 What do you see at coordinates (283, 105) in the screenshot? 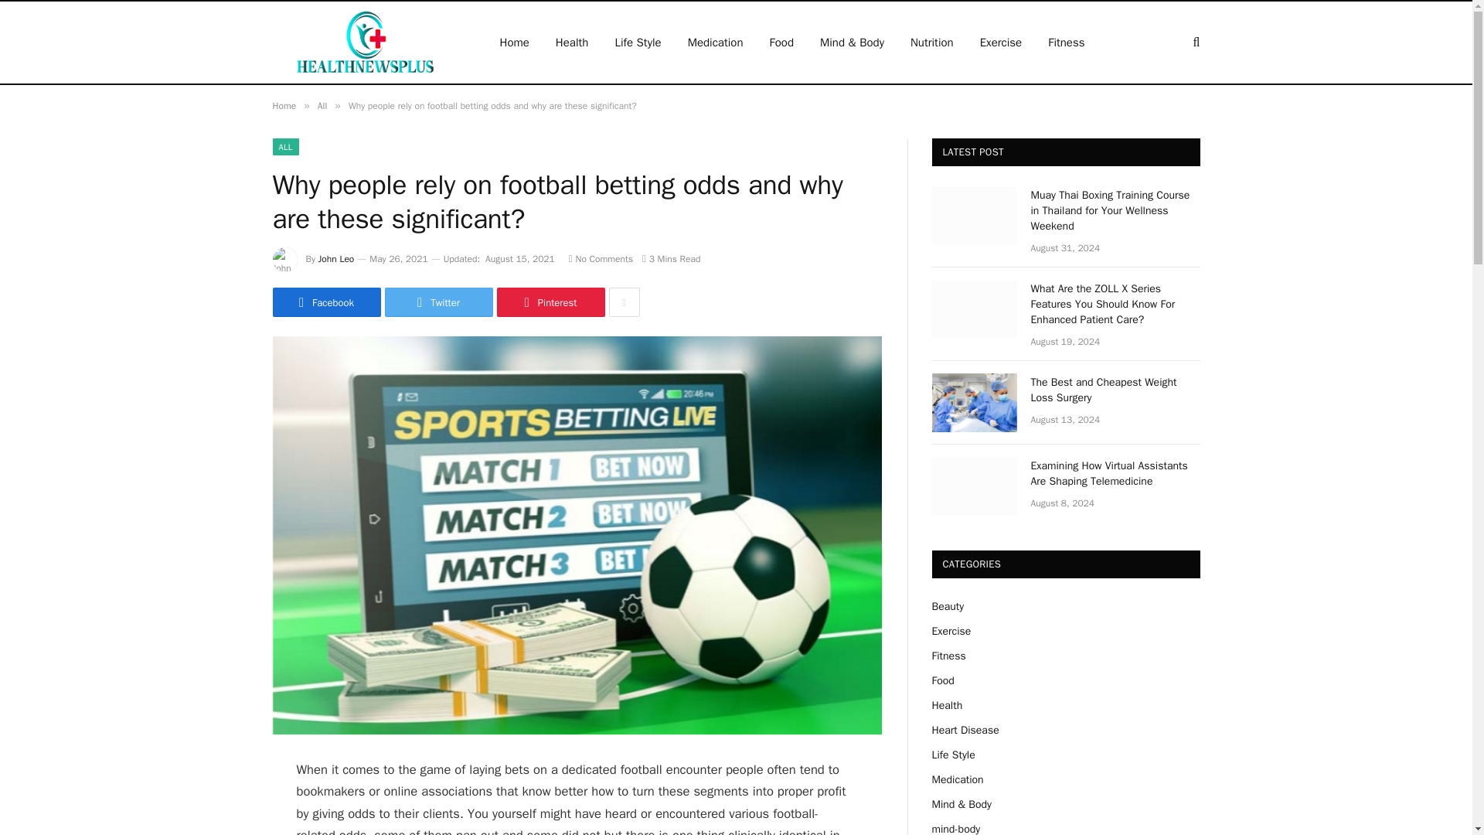
I see `Home` at bounding box center [283, 105].